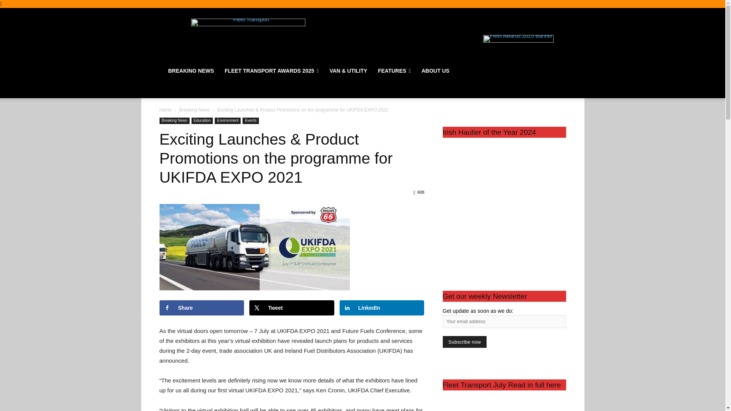  Describe the element at coordinates (194, 110) in the screenshot. I see `View all posts in Breaking News` at that location.